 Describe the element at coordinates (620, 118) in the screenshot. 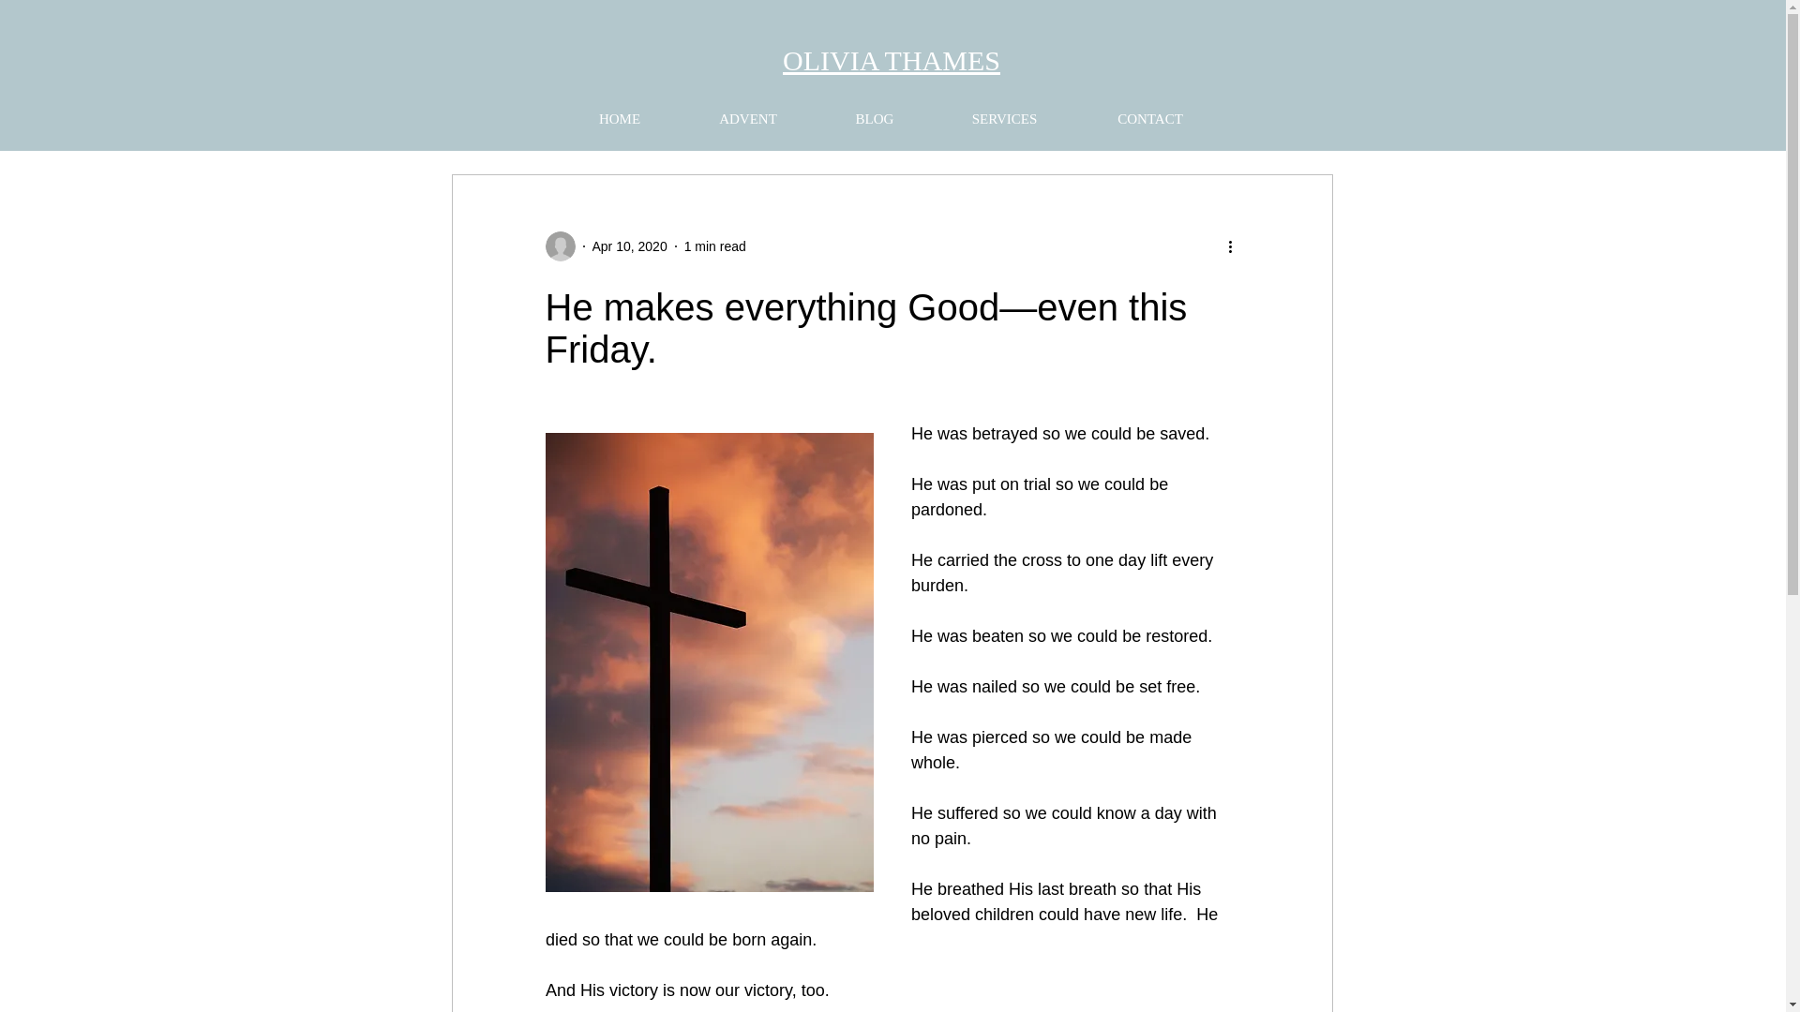

I see `HOME` at that location.